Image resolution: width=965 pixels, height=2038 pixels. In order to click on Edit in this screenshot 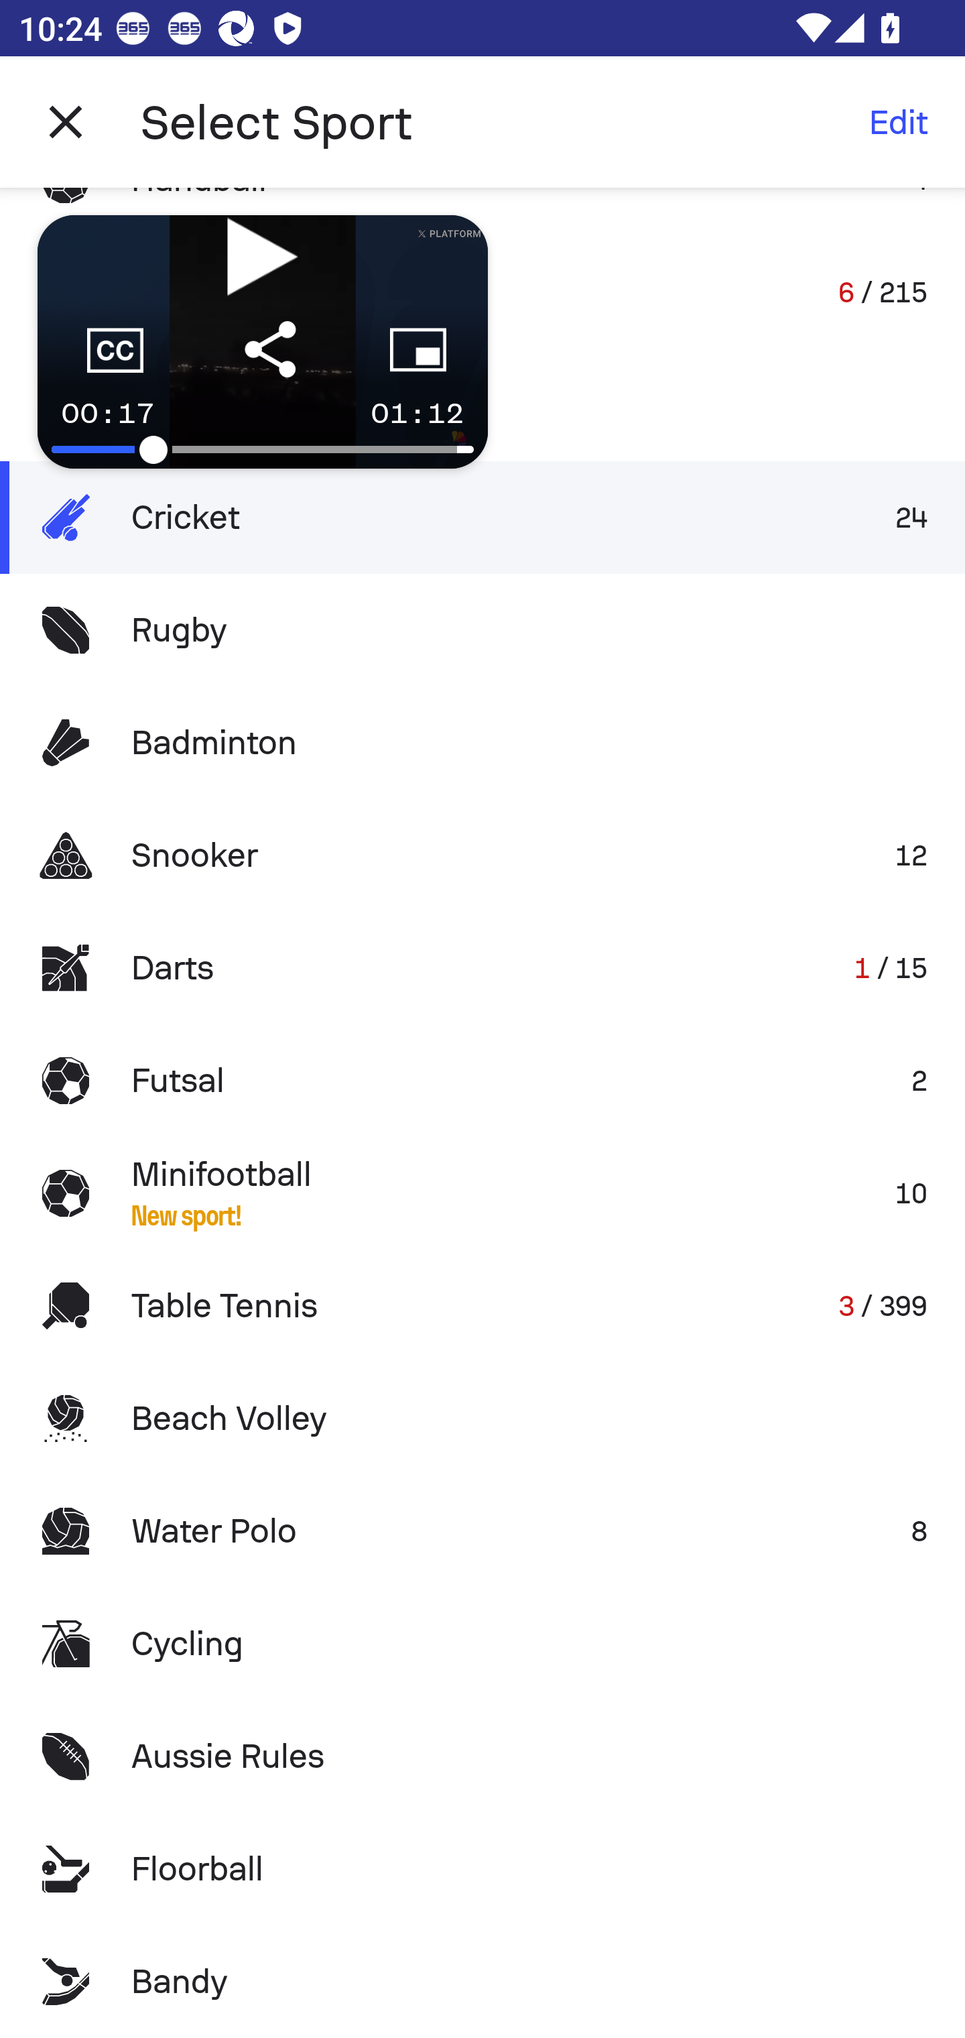, I will do `click(898, 122)`.